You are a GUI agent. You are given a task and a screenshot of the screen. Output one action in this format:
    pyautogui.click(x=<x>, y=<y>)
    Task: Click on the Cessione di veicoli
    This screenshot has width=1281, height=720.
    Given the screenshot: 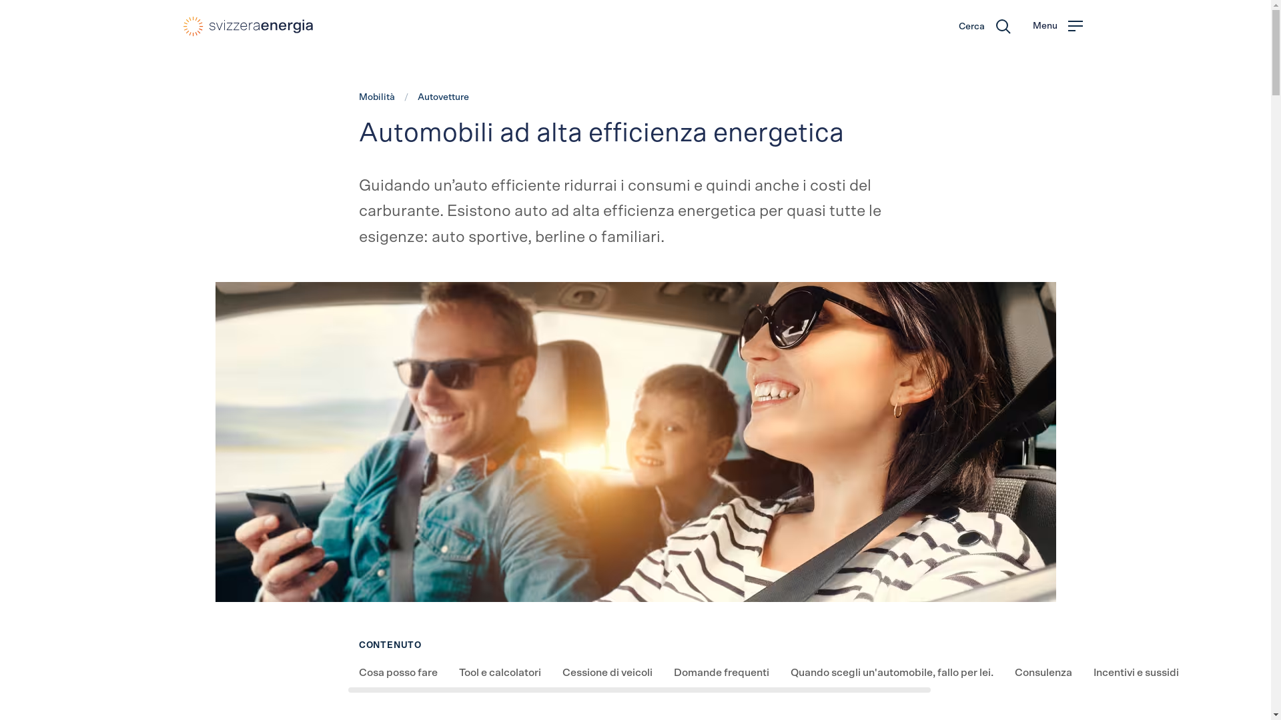 What is the action you would take?
    pyautogui.click(x=607, y=673)
    